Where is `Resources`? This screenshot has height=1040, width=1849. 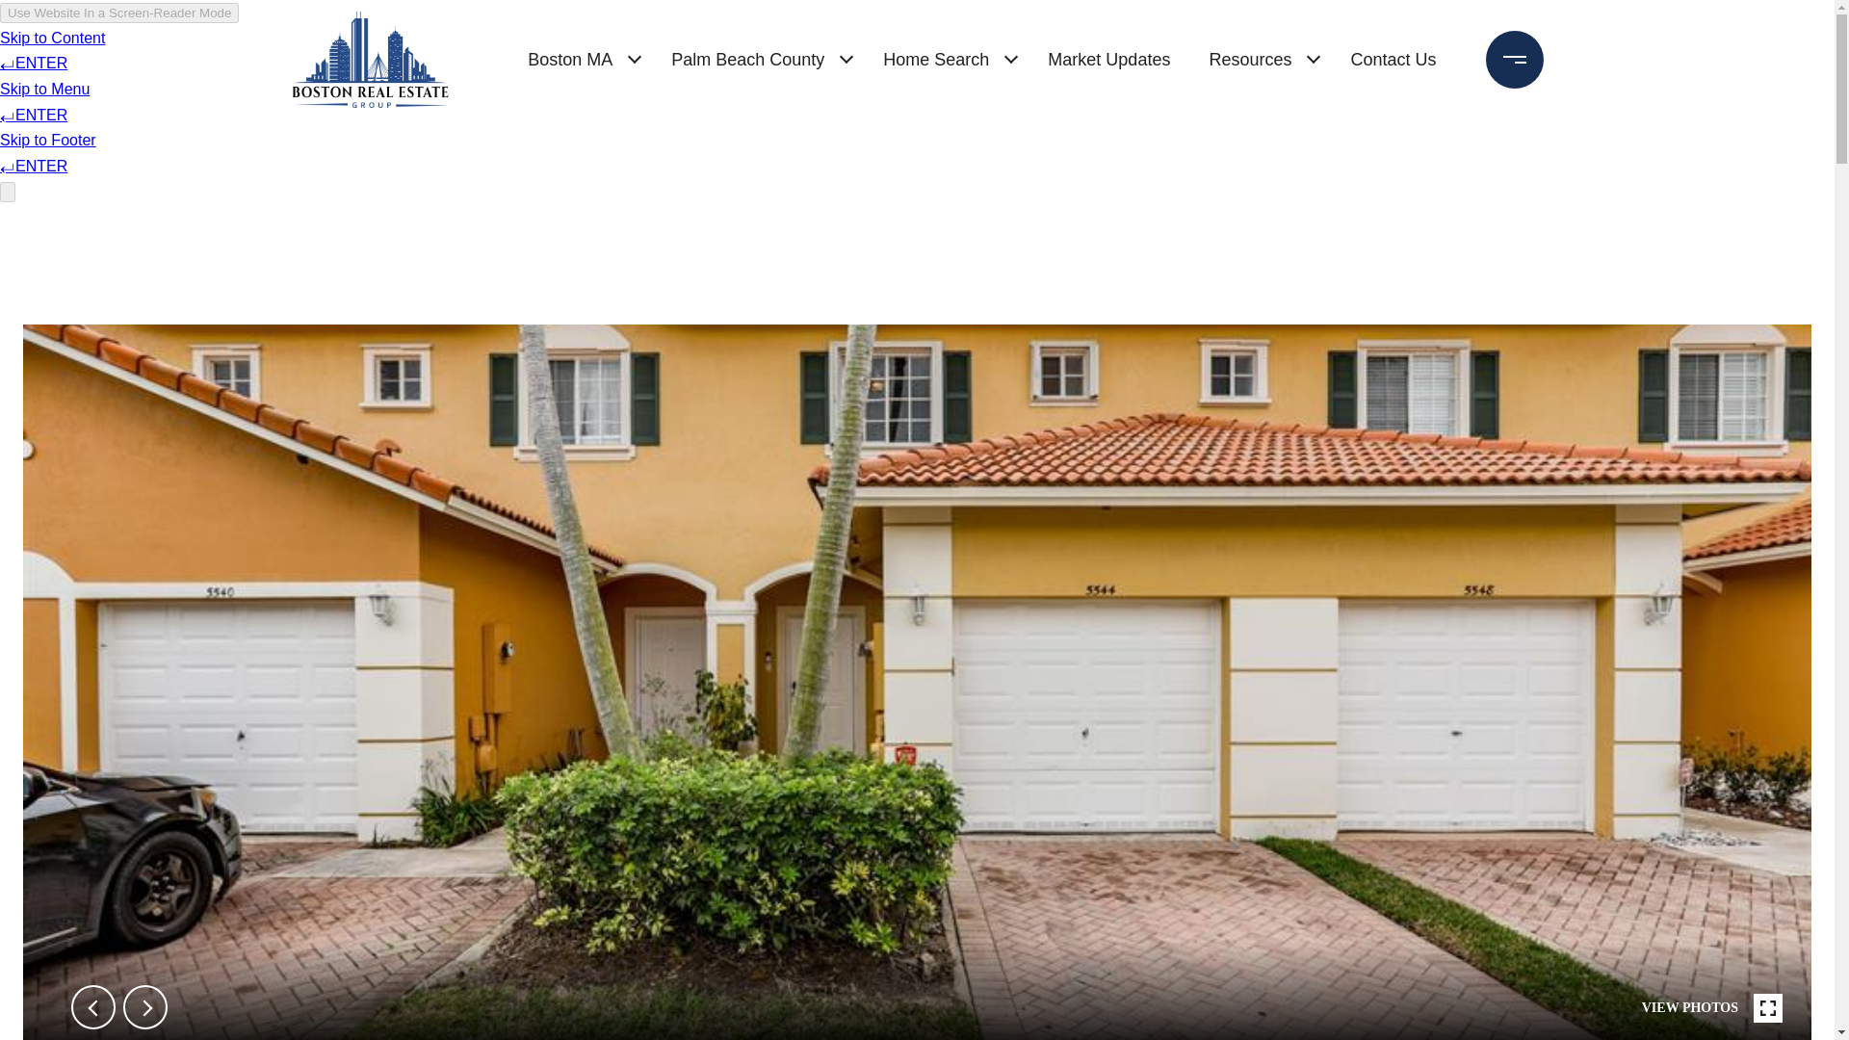 Resources is located at coordinates (1250, 60).